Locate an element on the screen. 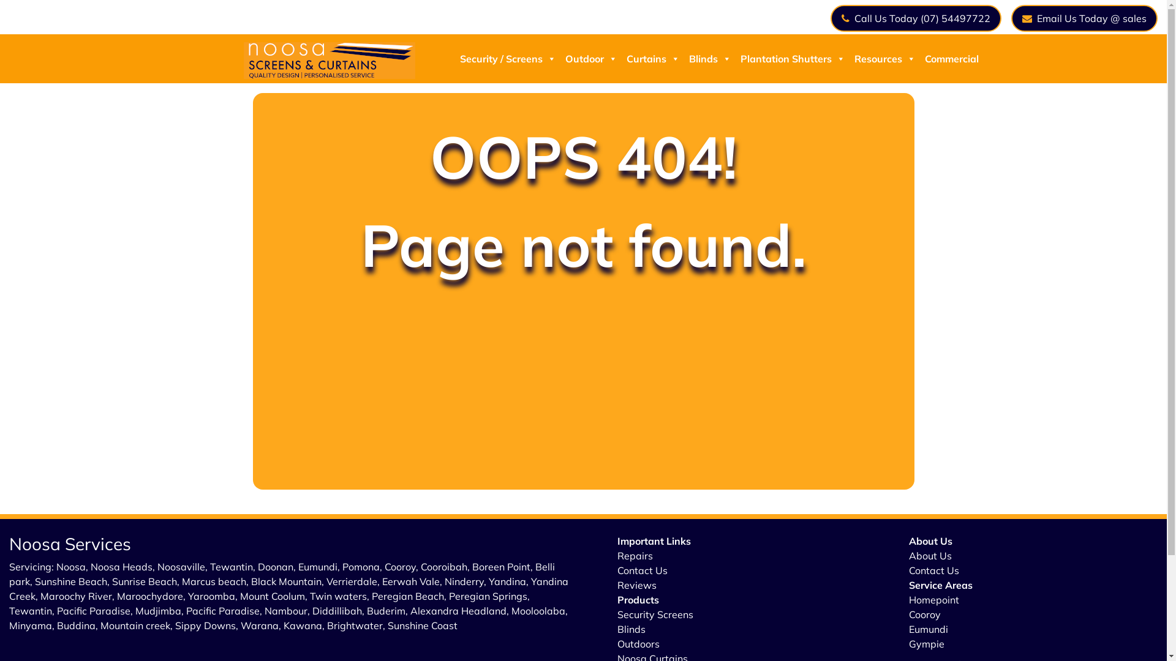 Image resolution: width=1176 pixels, height=661 pixels. Contact Us is located at coordinates (643, 570).